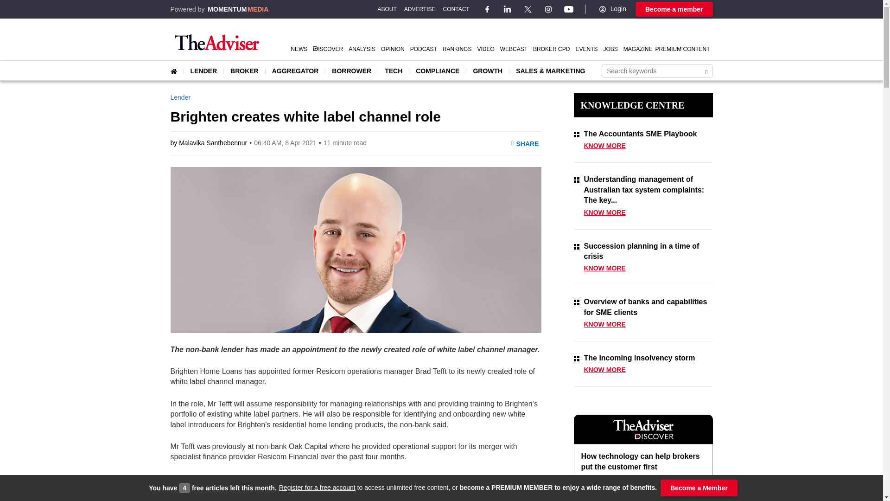 The image size is (890, 501). What do you see at coordinates (238, 9) in the screenshot?
I see `MOMENTUM MEDIA` at bounding box center [238, 9].